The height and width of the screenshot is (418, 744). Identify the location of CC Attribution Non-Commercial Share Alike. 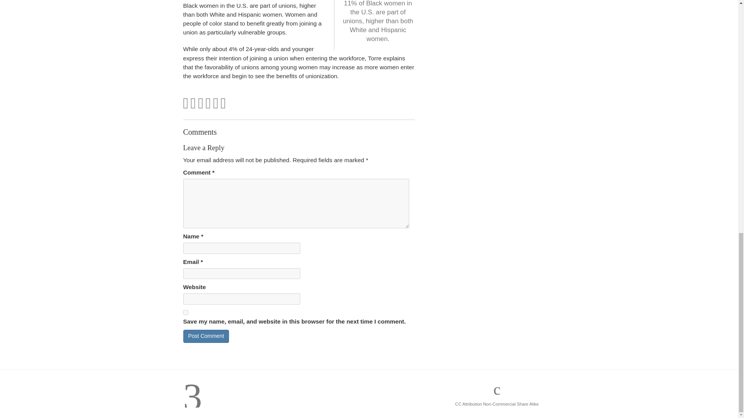
(497, 404).